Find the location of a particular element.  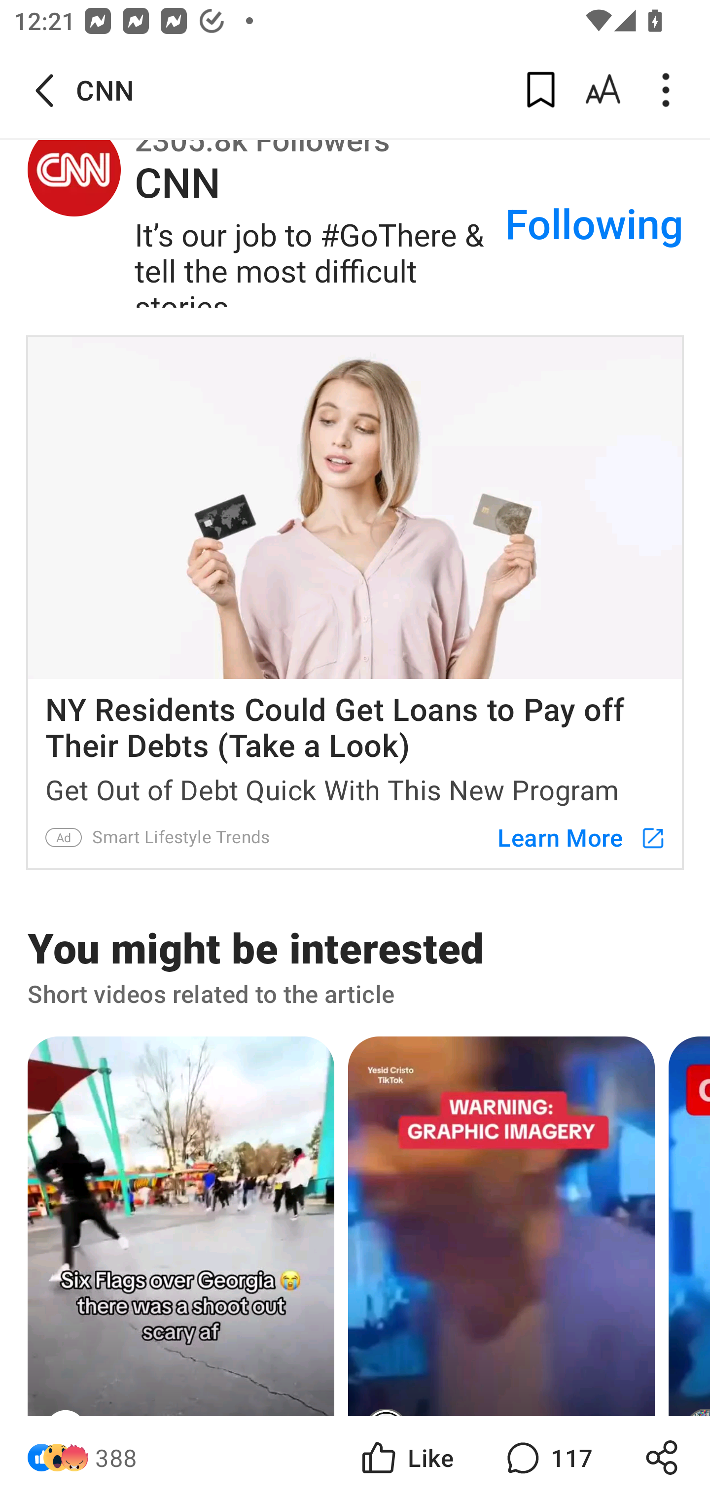

117 is located at coordinates (547, 1458).